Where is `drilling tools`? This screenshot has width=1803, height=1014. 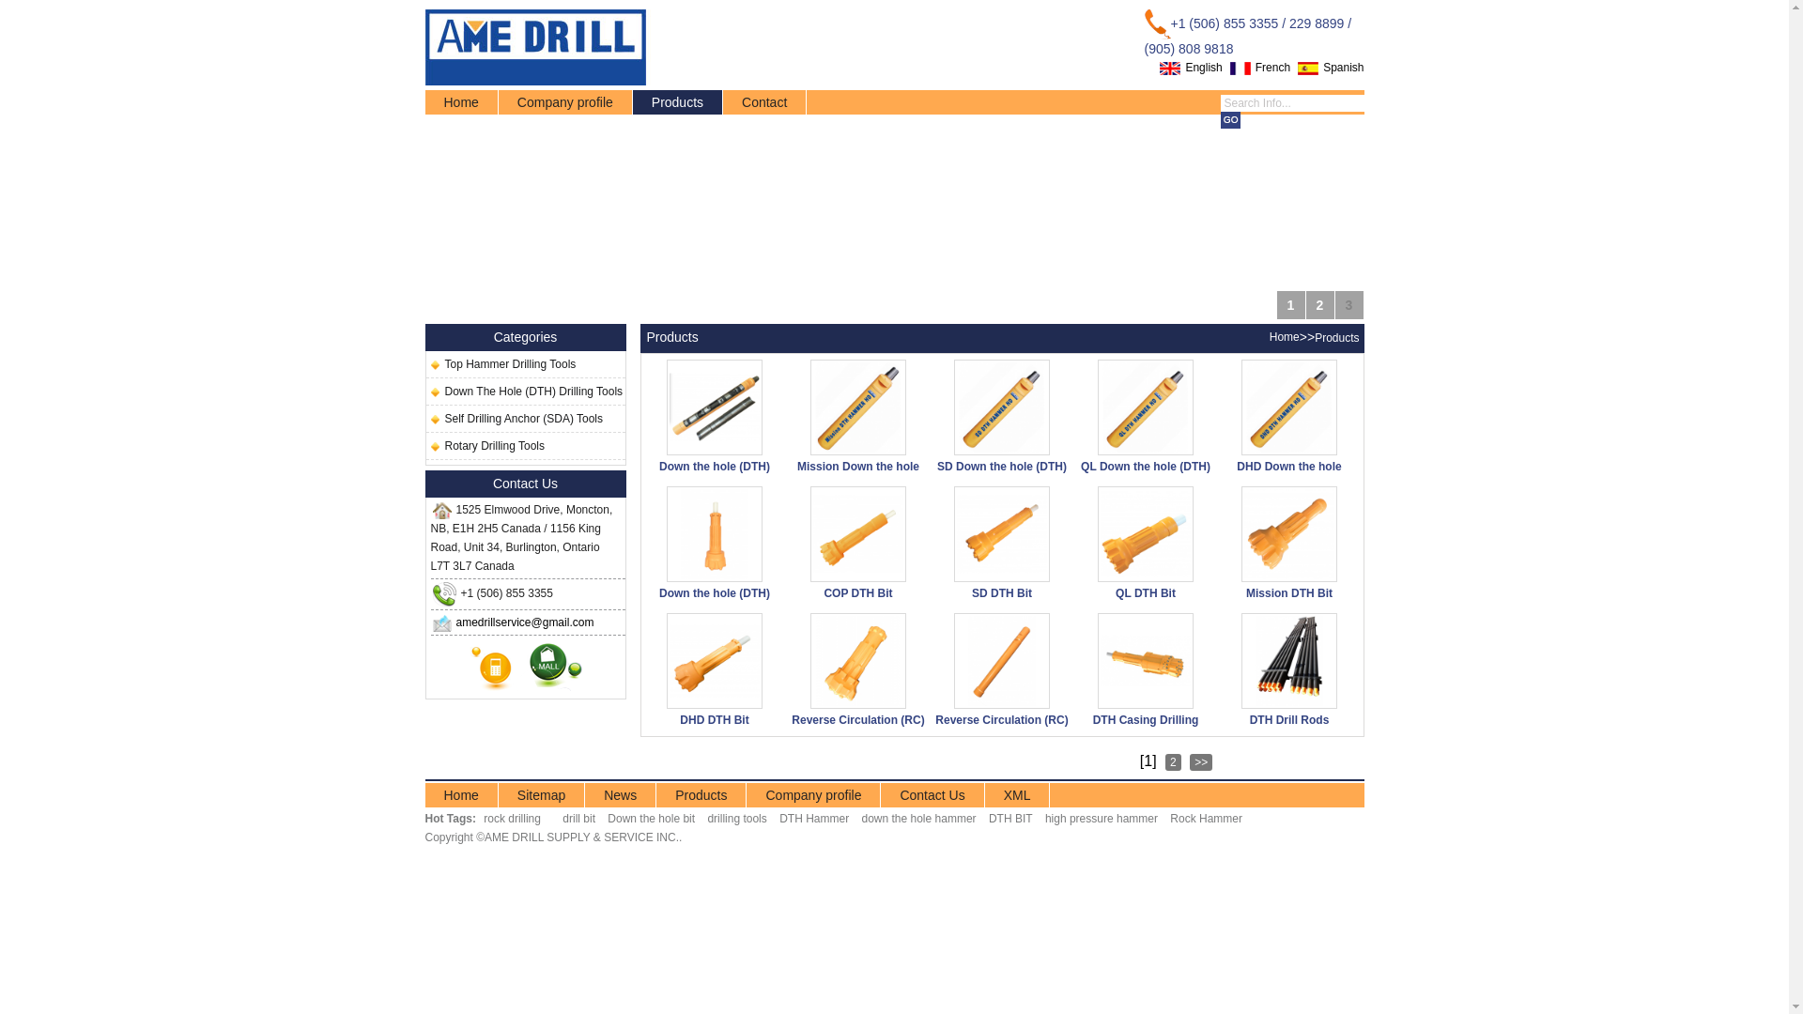
drilling tools is located at coordinates (736, 819).